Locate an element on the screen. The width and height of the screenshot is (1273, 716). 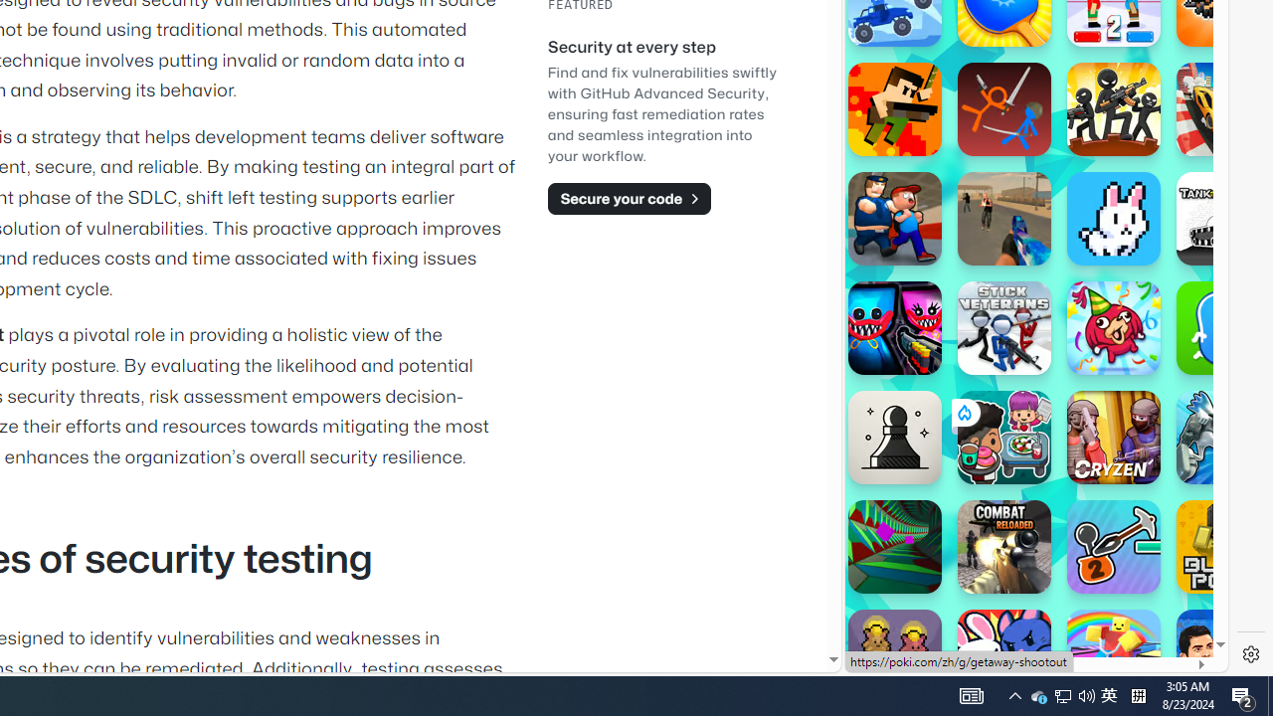
Rainbow Obby is located at coordinates (1114, 656).